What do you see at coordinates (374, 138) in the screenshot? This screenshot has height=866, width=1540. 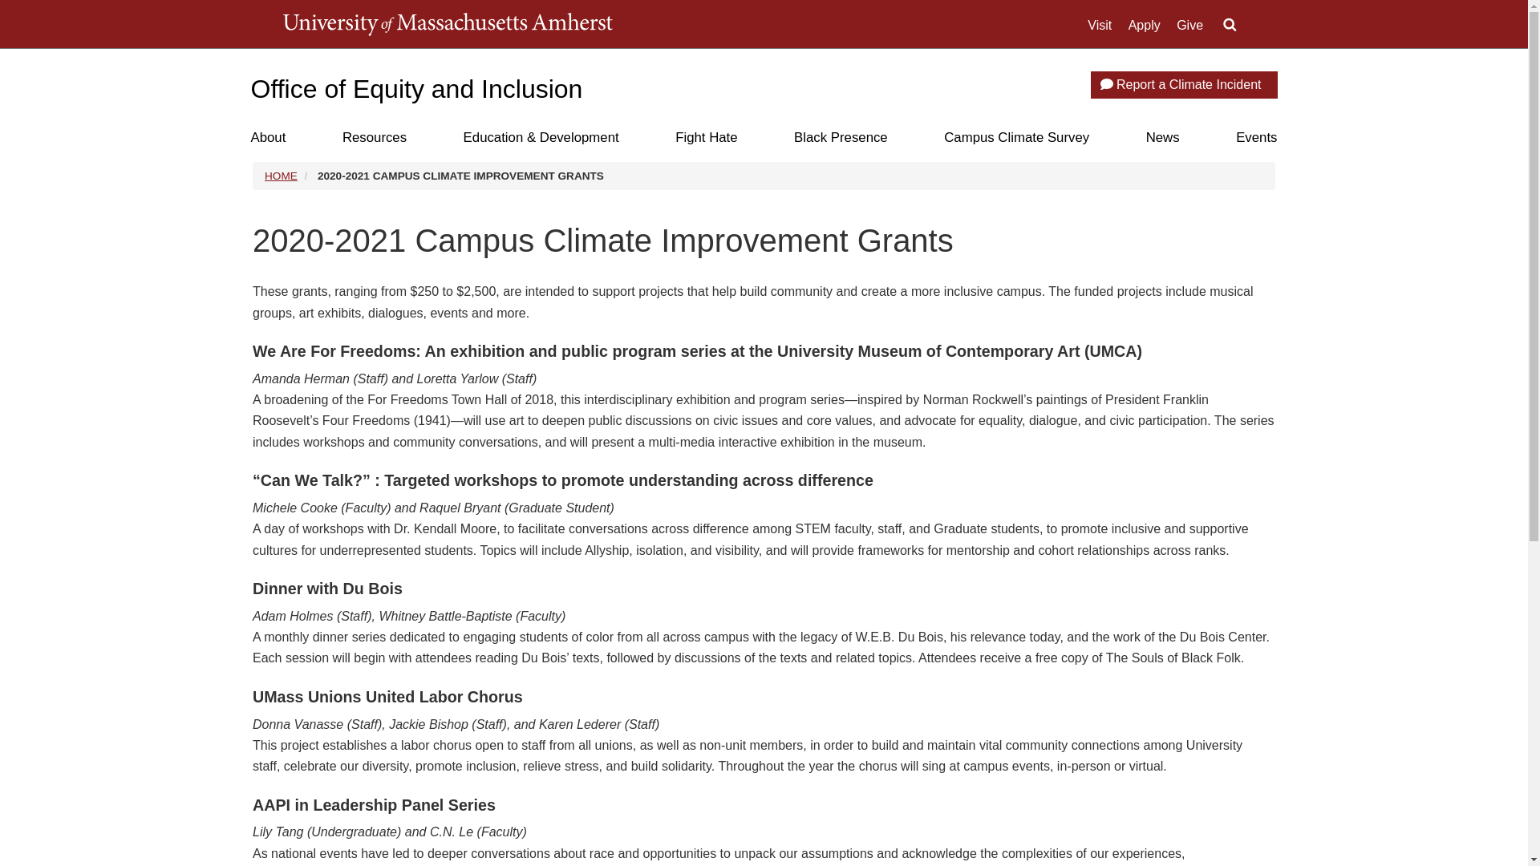 I see `Resources` at bounding box center [374, 138].